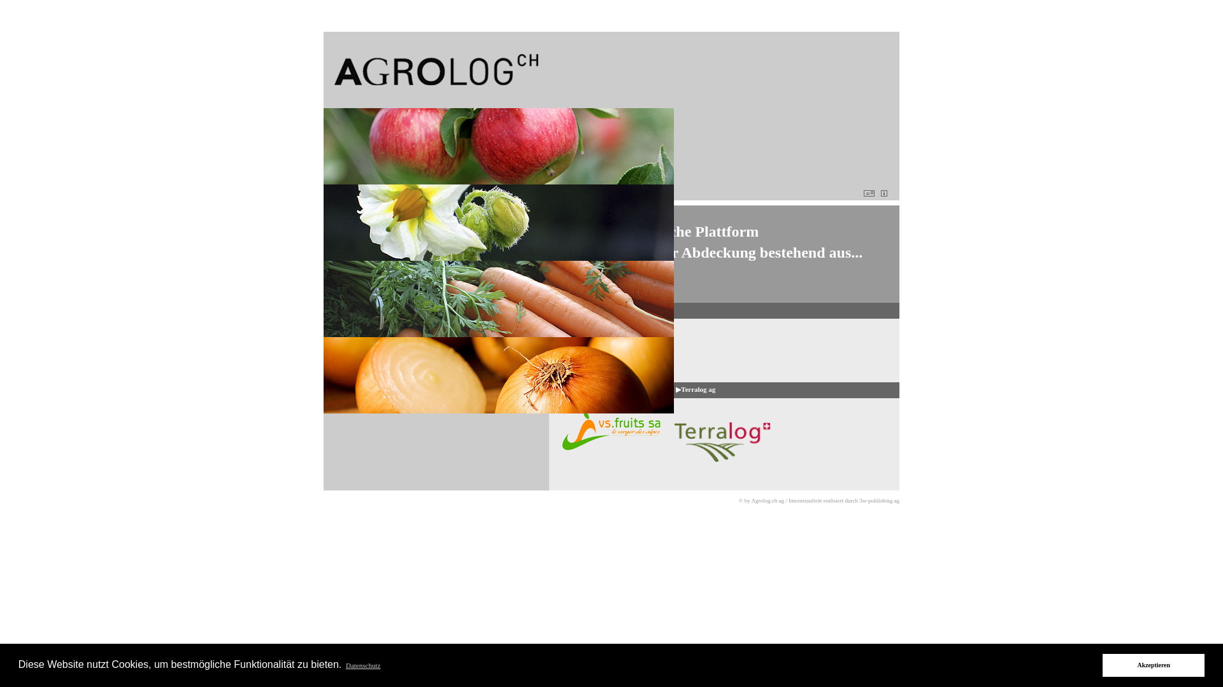 This screenshot has width=1223, height=687. Describe the element at coordinates (359, 288) in the screenshot. I see `www.agrolog.ch` at that location.